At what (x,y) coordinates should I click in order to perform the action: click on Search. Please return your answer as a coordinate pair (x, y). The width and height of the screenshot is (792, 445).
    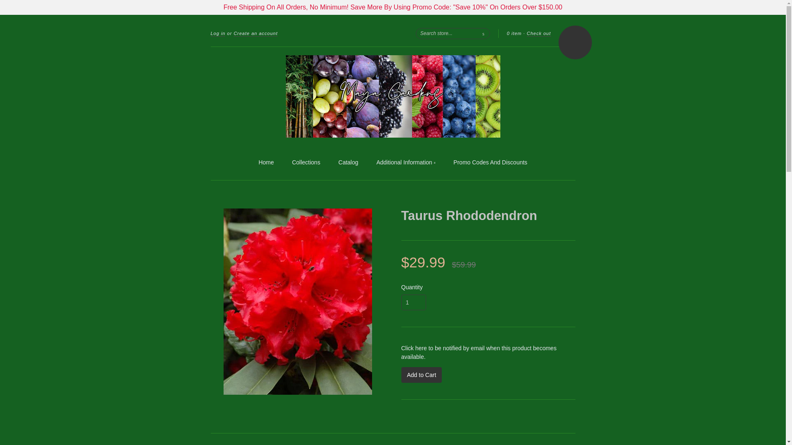
    Looking at the image, I should click on (483, 33).